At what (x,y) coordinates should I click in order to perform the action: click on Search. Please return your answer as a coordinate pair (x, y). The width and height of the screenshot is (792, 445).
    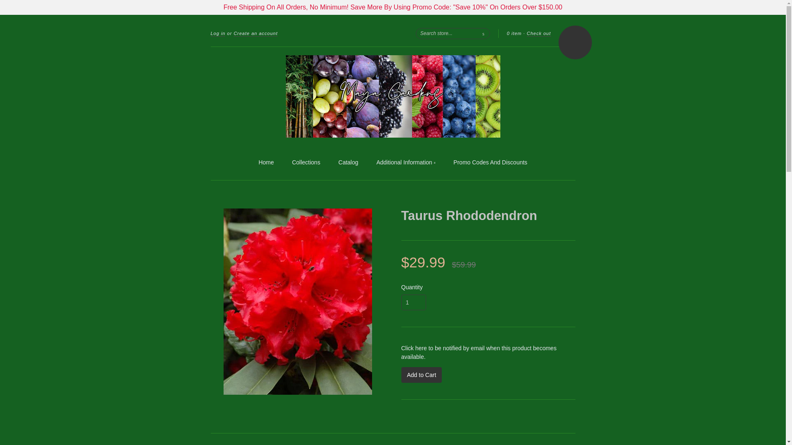
    Looking at the image, I should click on (483, 33).